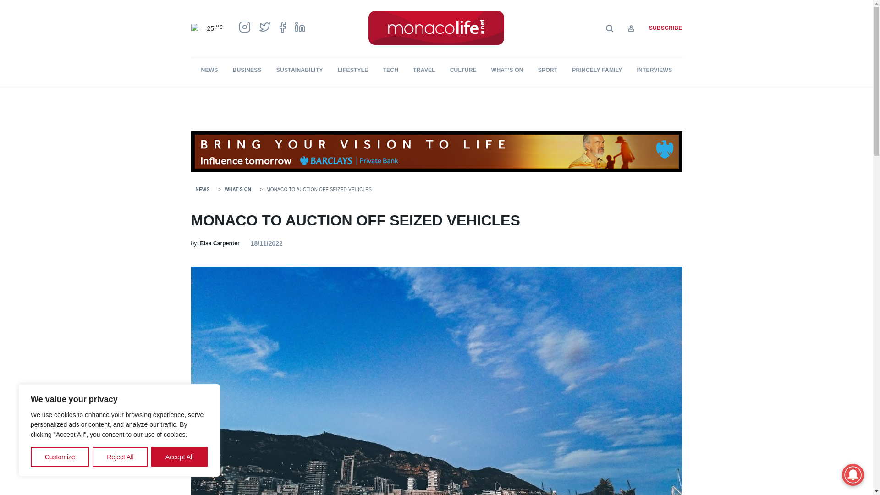 This screenshot has width=880, height=495. What do you see at coordinates (548, 70) in the screenshot?
I see `SPORT` at bounding box center [548, 70].